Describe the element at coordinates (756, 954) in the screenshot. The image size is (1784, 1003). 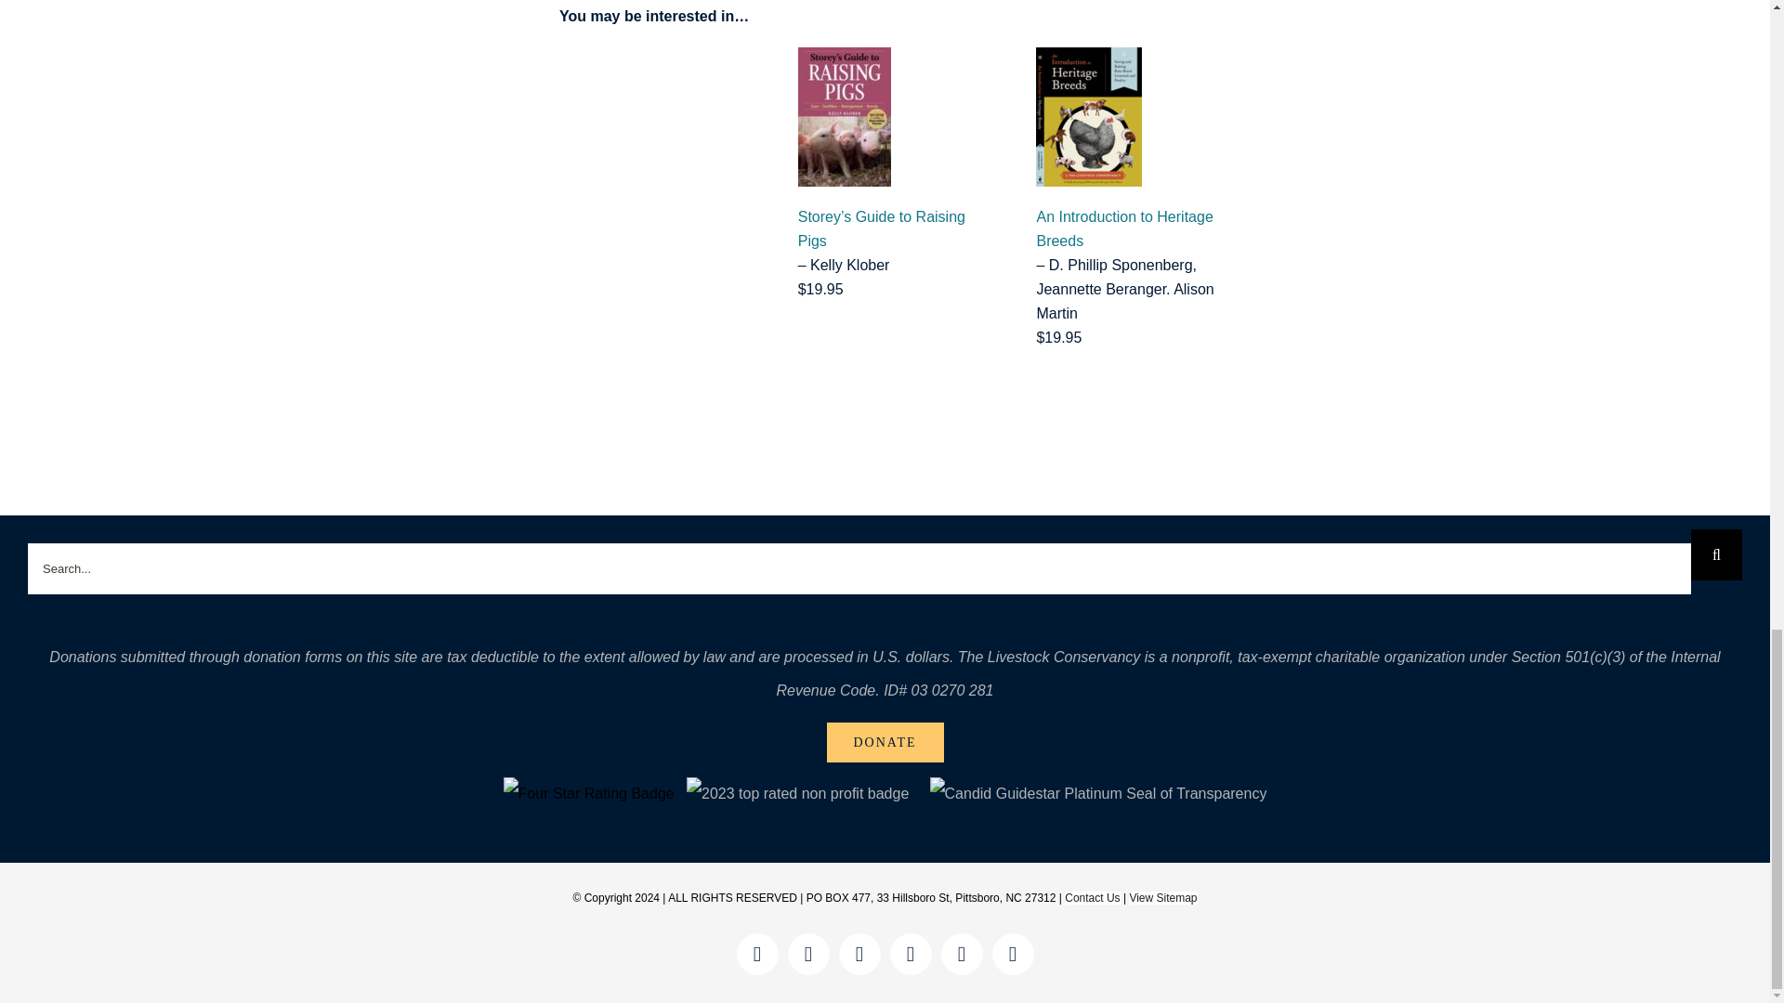
I see `Facebook` at that location.